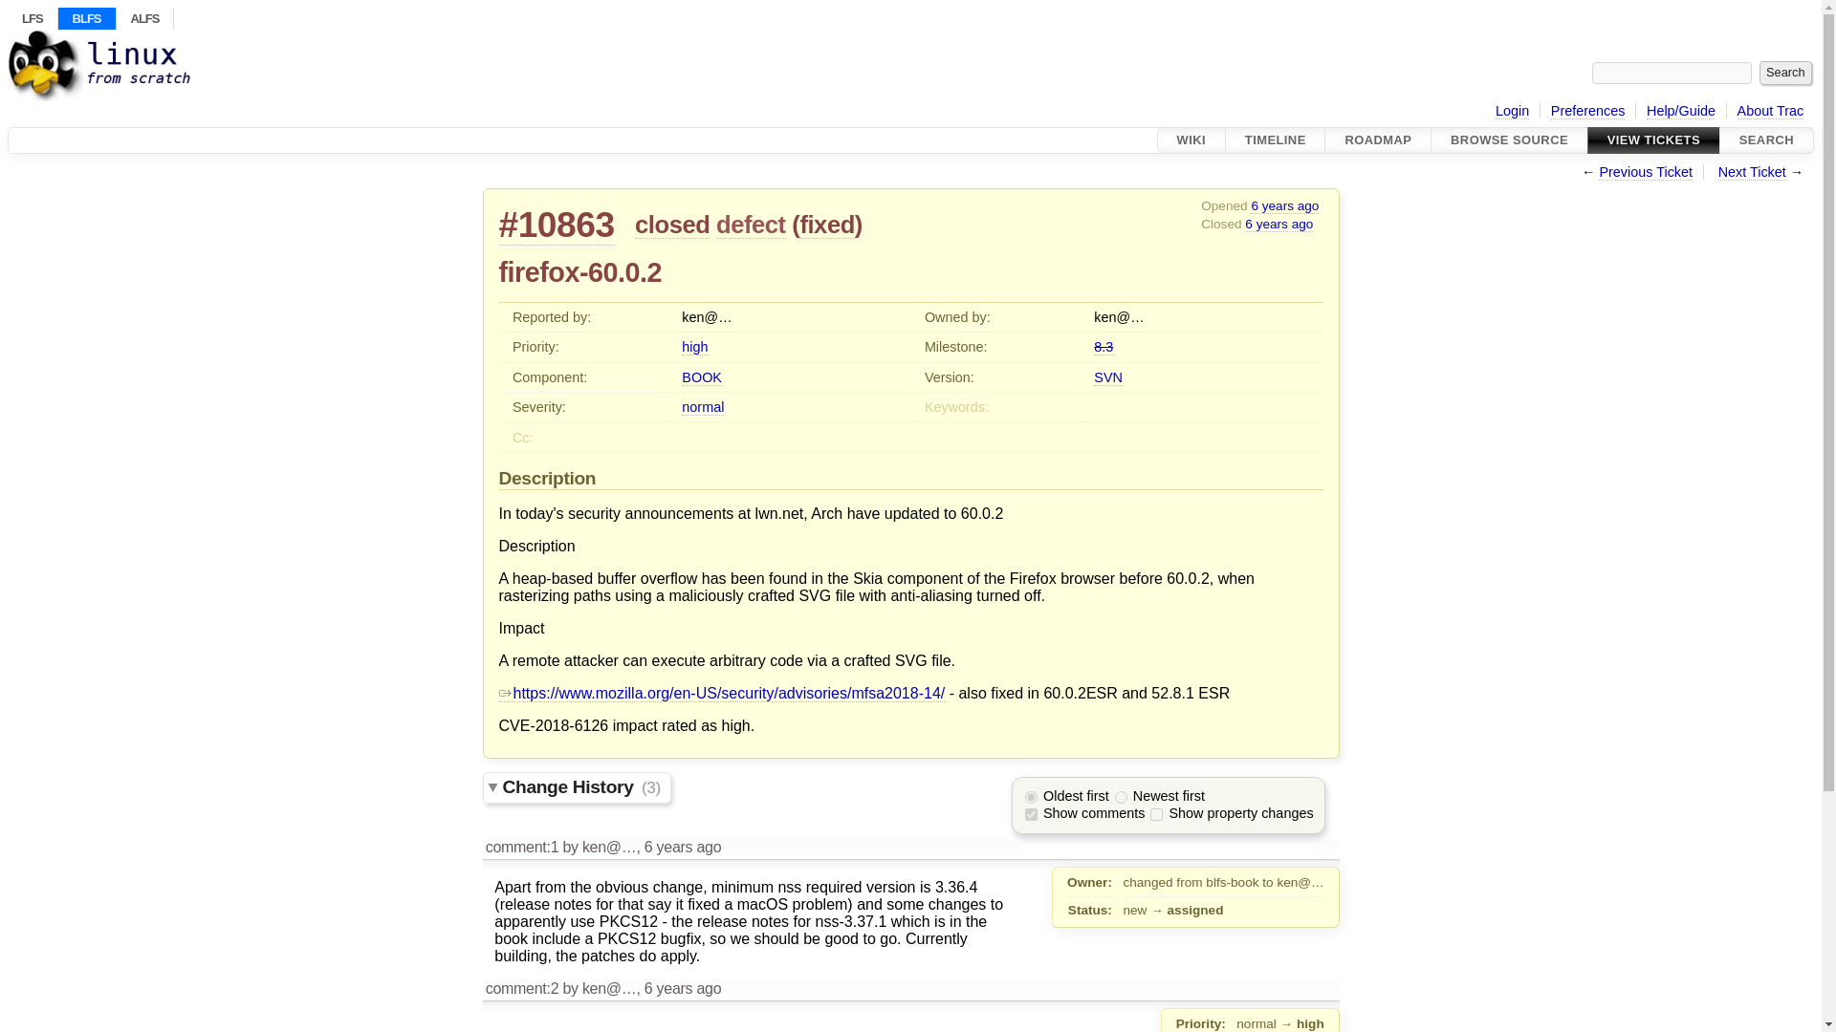 The width and height of the screenshot is (1836, 1032). I want to click on 6 years ago, so click(683, 988).